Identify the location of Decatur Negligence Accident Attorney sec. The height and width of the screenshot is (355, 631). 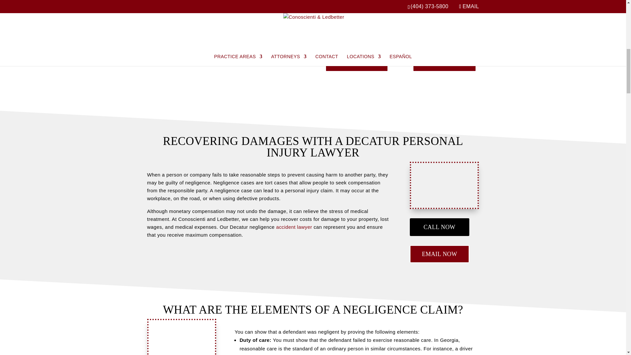
(444, 185).